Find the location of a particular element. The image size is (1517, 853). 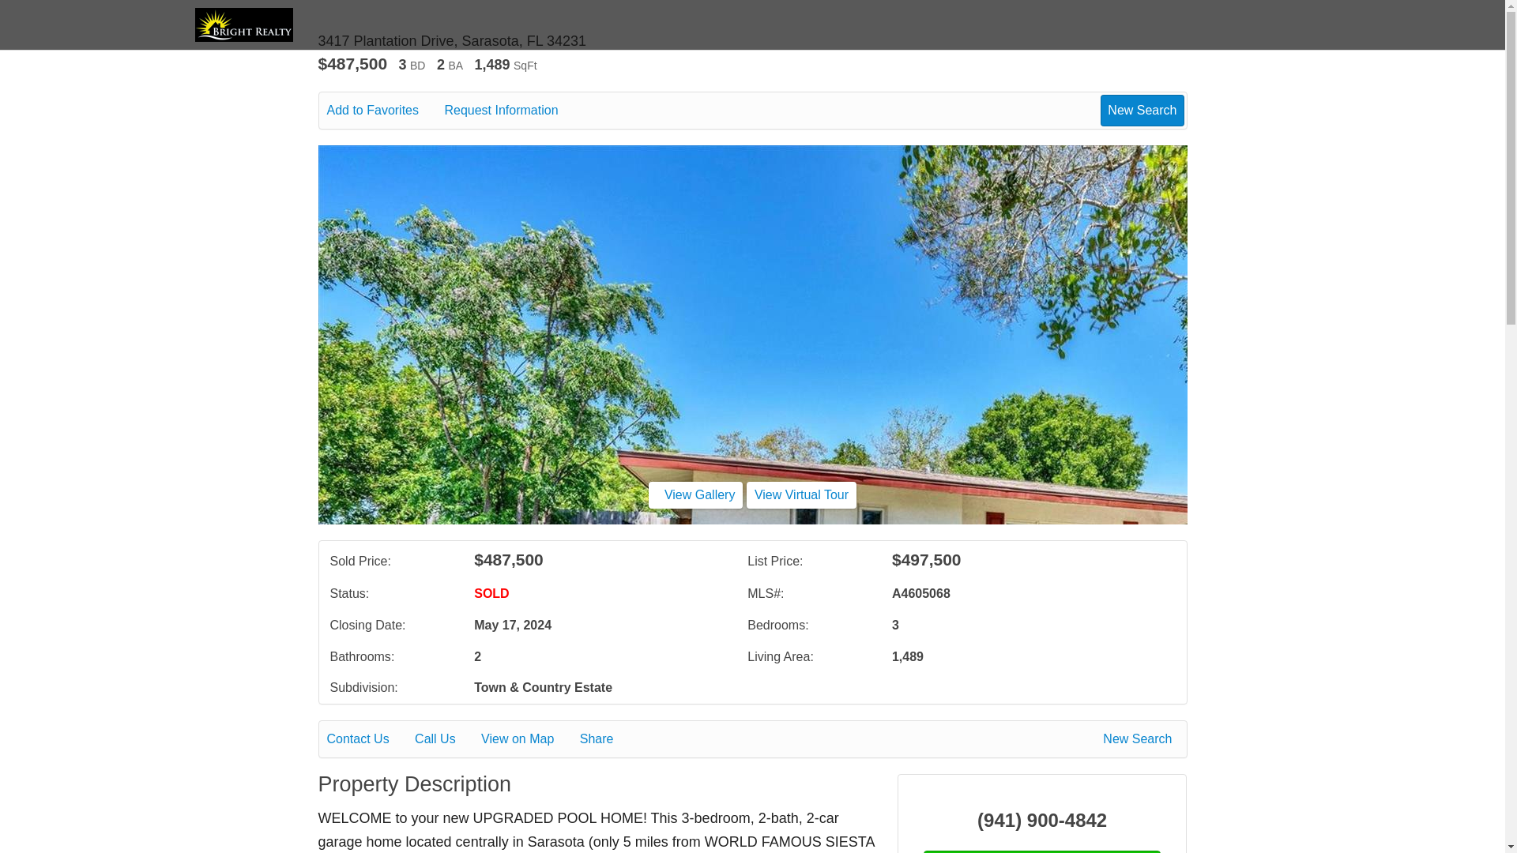

New Search is located at coordinates (1142, 110).